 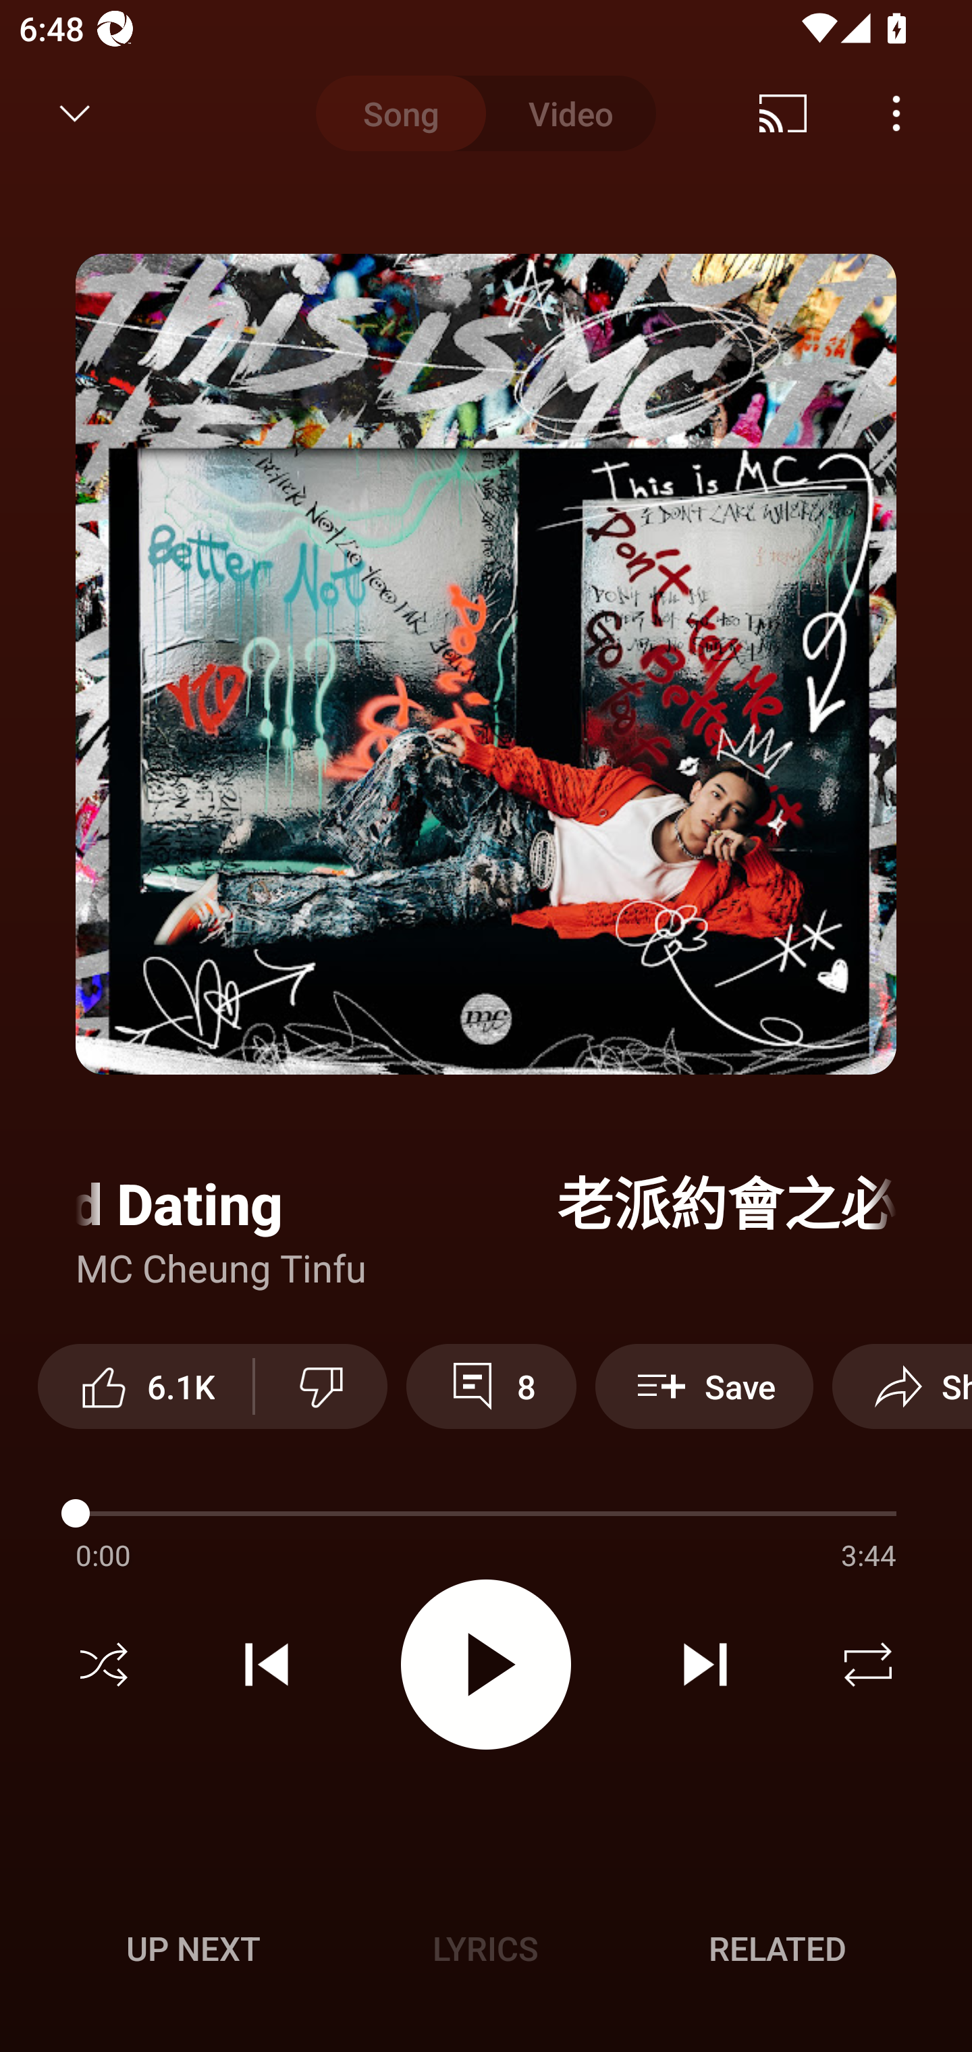 I want to click on Minimize, so click(x=75, y=113).